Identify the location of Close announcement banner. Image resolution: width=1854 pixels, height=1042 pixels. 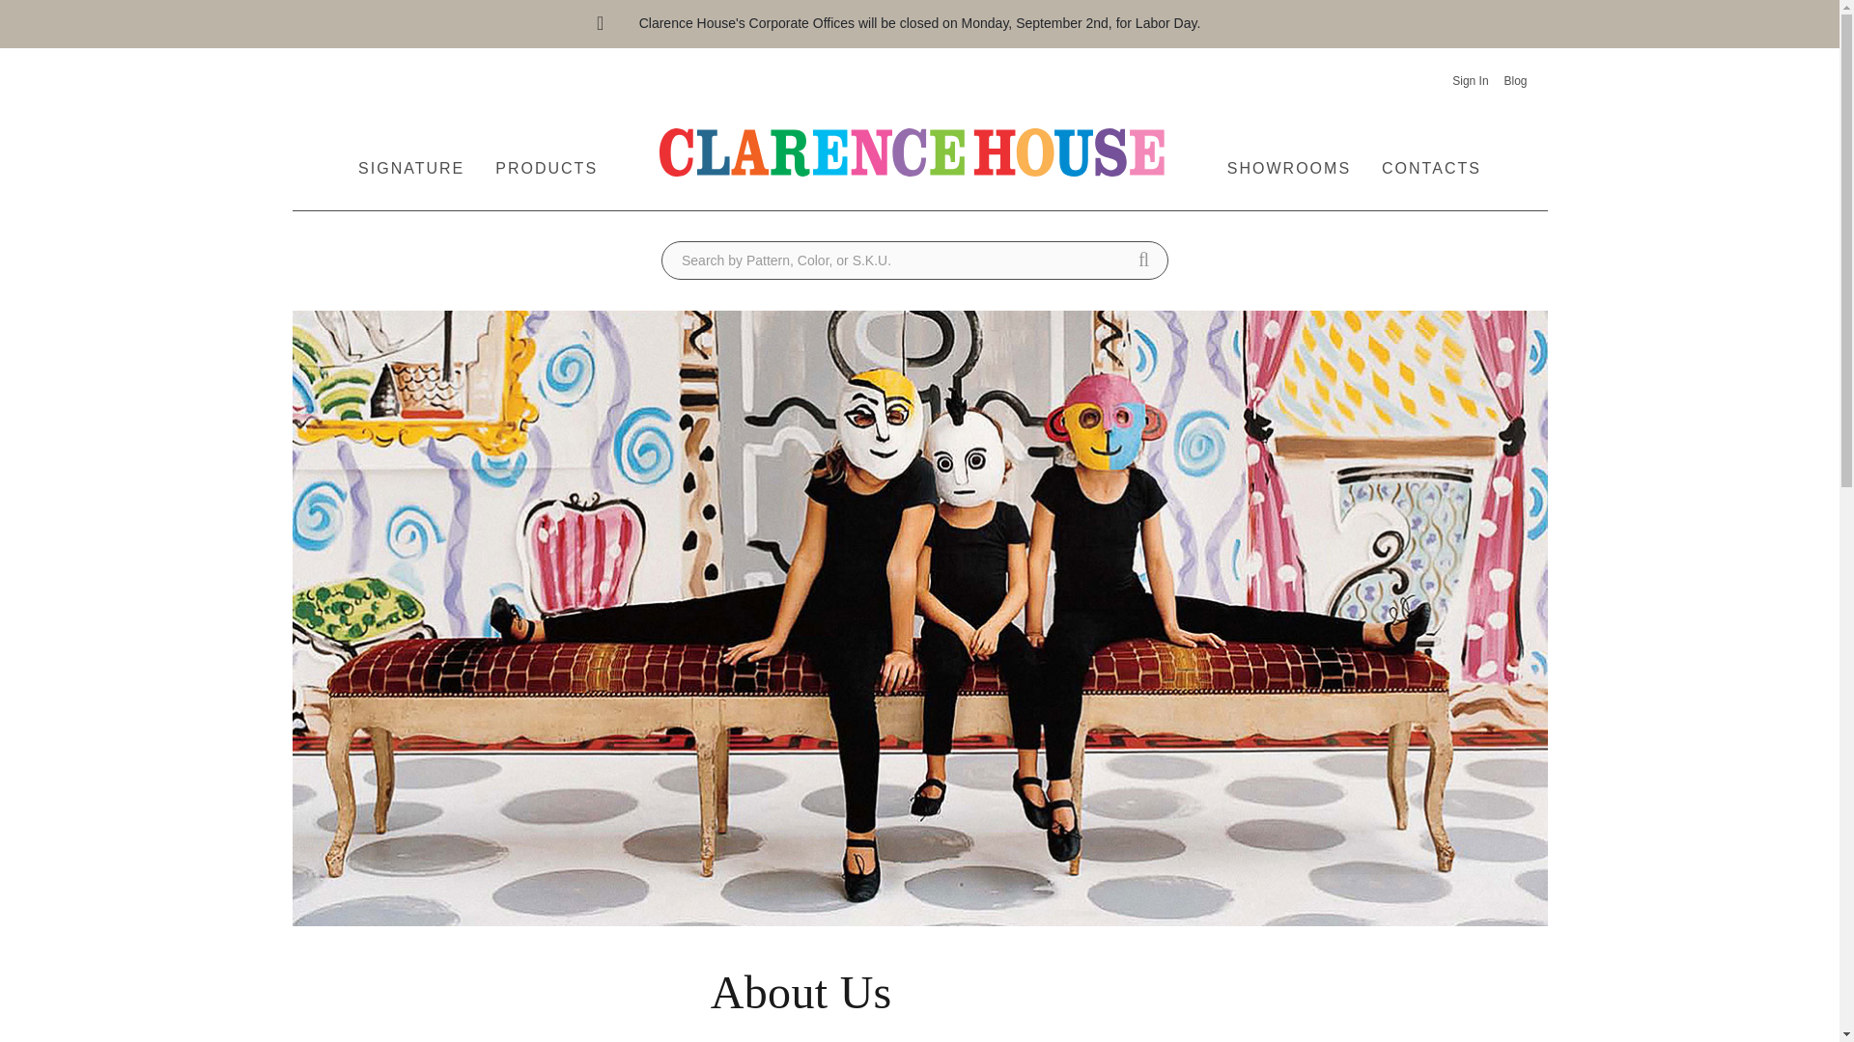
(601, 24).